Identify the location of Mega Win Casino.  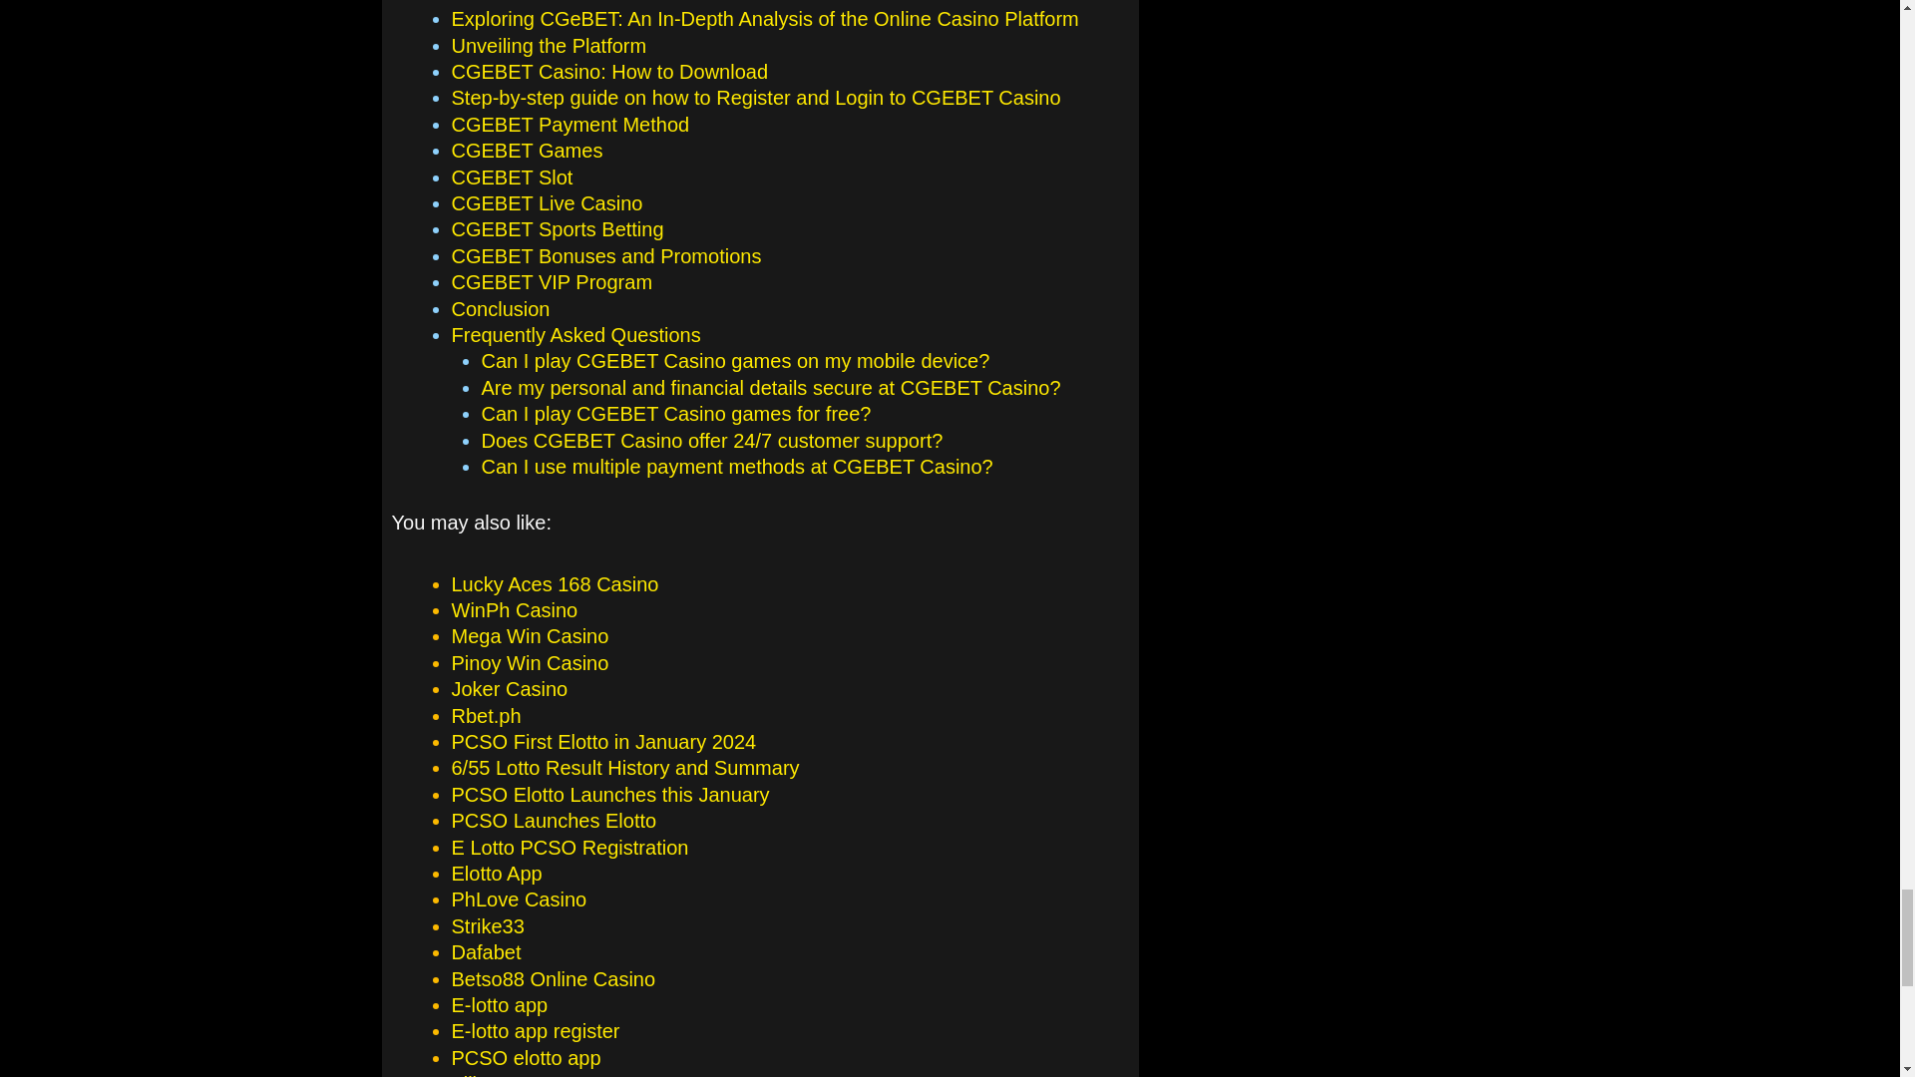
(529, 636).